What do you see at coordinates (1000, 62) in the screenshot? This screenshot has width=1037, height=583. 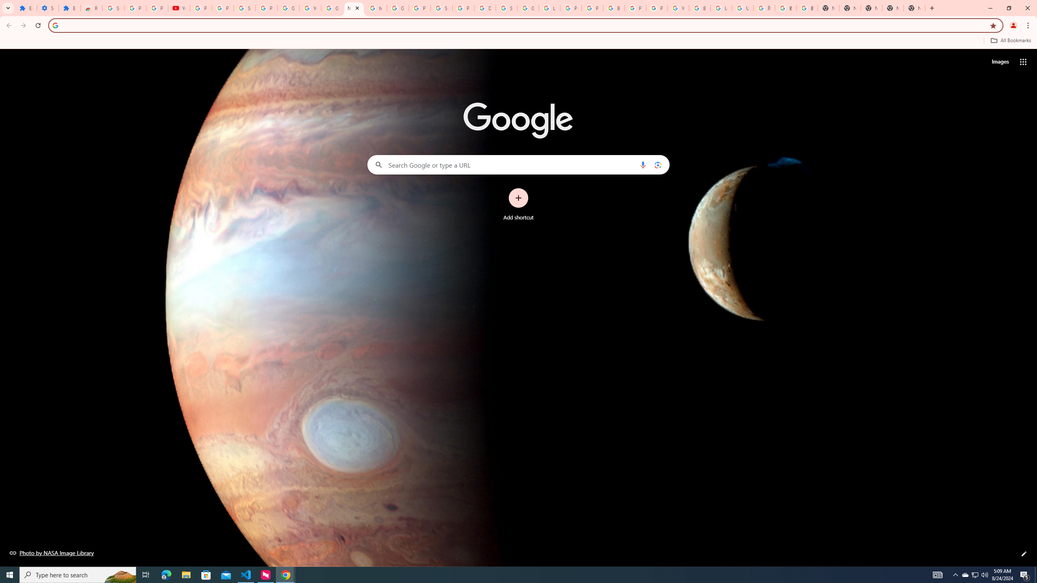 I see `Search for Images ` at bounding box center [1000, 62].